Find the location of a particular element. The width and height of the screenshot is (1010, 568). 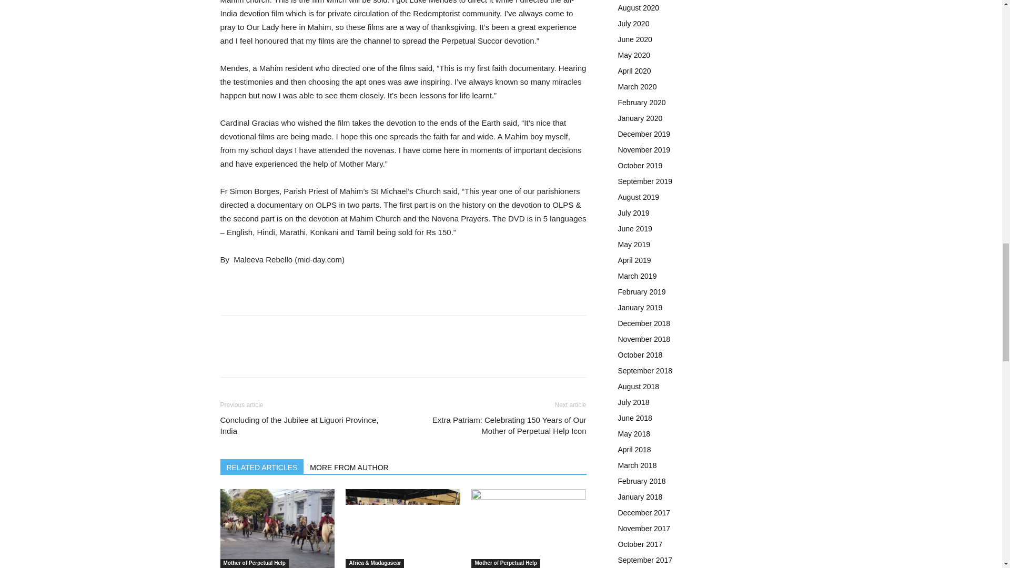

Feast of the Mother of Perpetual Help in Salta, Argentina is located at coordinates (277, 528).